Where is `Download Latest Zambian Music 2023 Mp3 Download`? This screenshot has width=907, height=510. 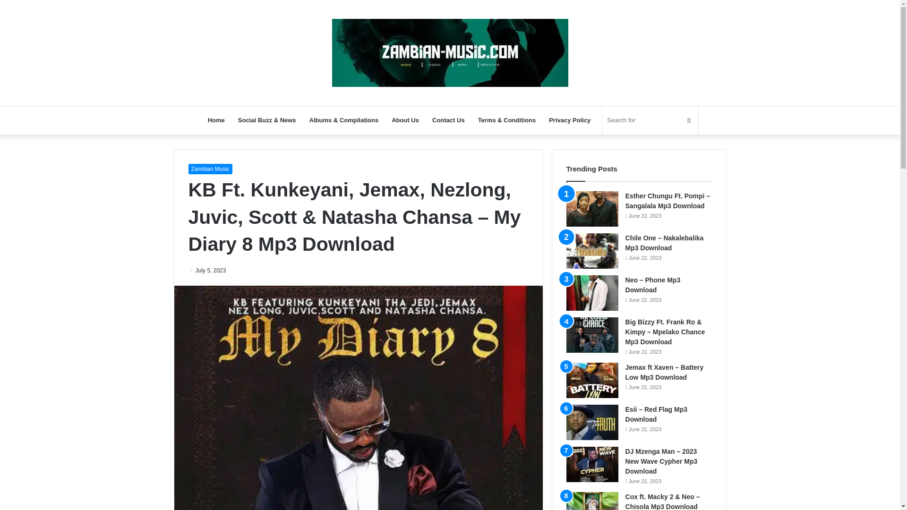
Download Latest Zambian Music 2023 Mp3 Download is located at coordinates (450, 52).